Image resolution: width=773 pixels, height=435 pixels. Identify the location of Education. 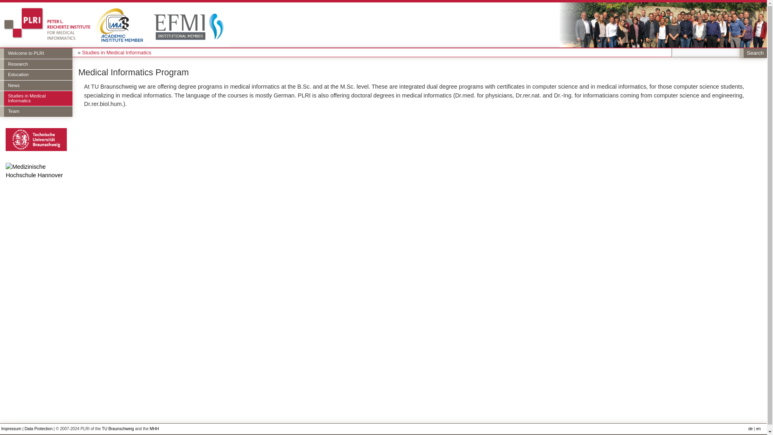
(36, 75).